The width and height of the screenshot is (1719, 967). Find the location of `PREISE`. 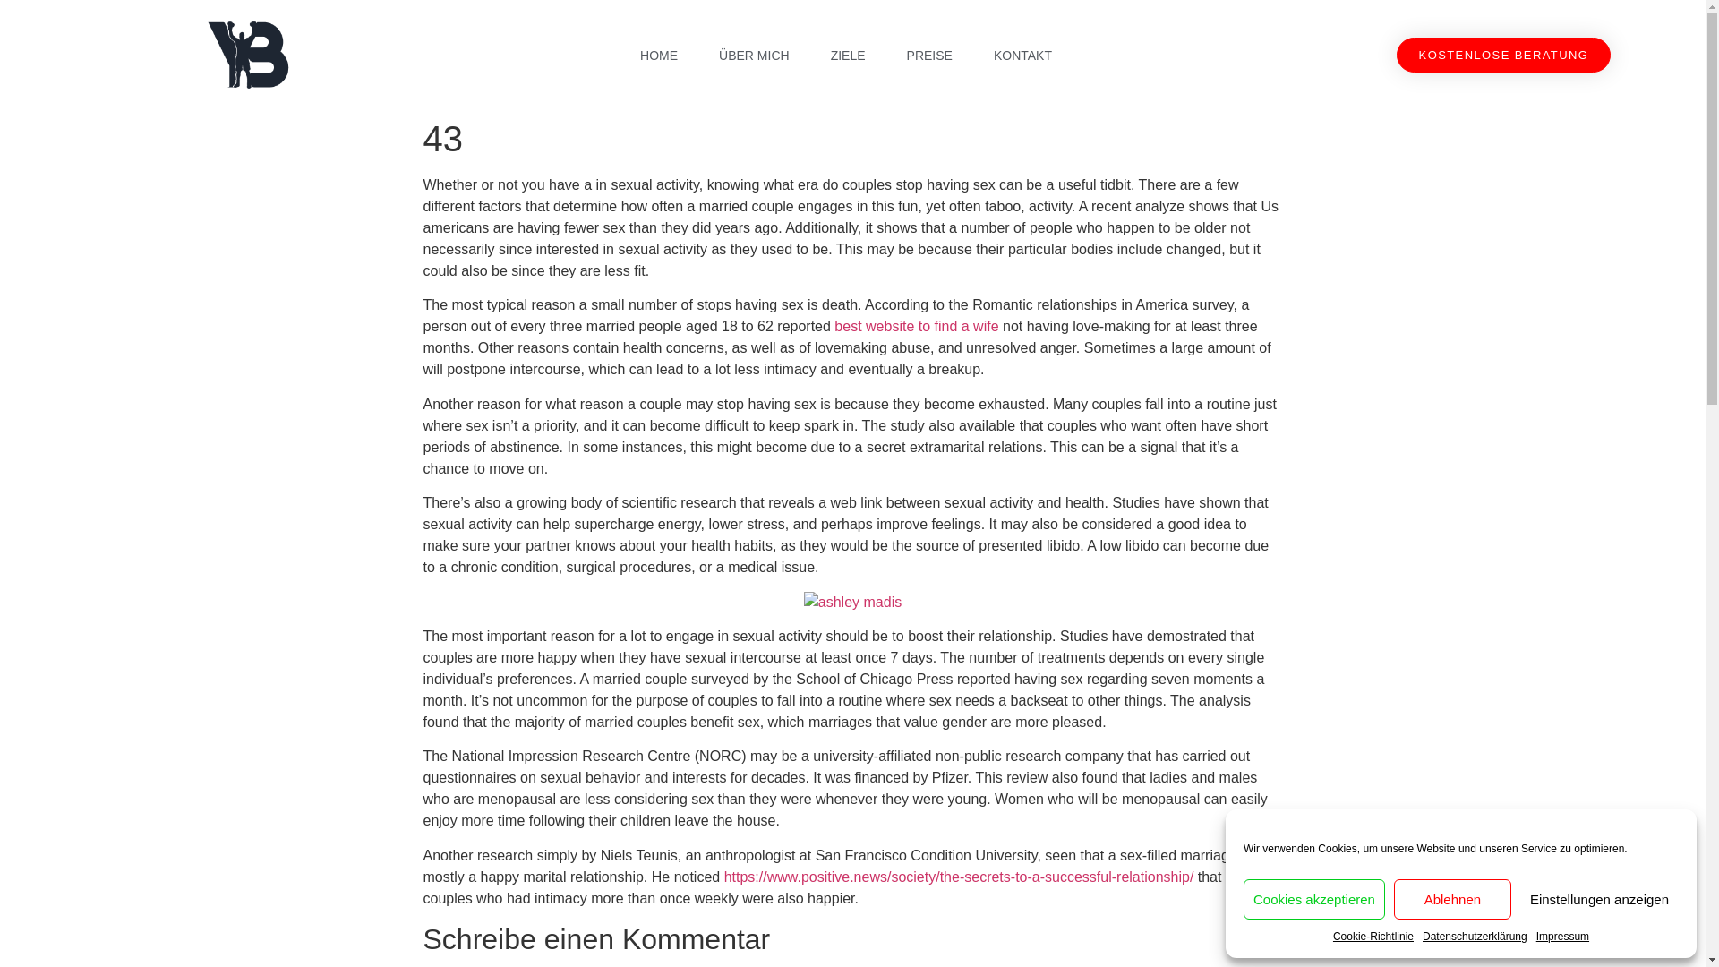

PREISE is located at coordinates (929, 56).